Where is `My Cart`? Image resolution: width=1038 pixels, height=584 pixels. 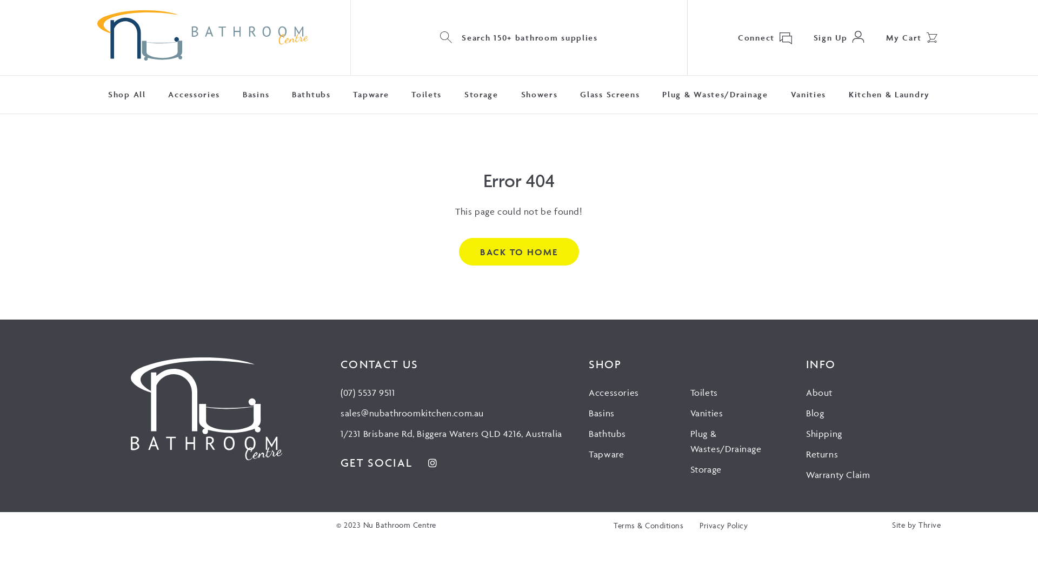
My Cart is located at coordinates (904, 38).